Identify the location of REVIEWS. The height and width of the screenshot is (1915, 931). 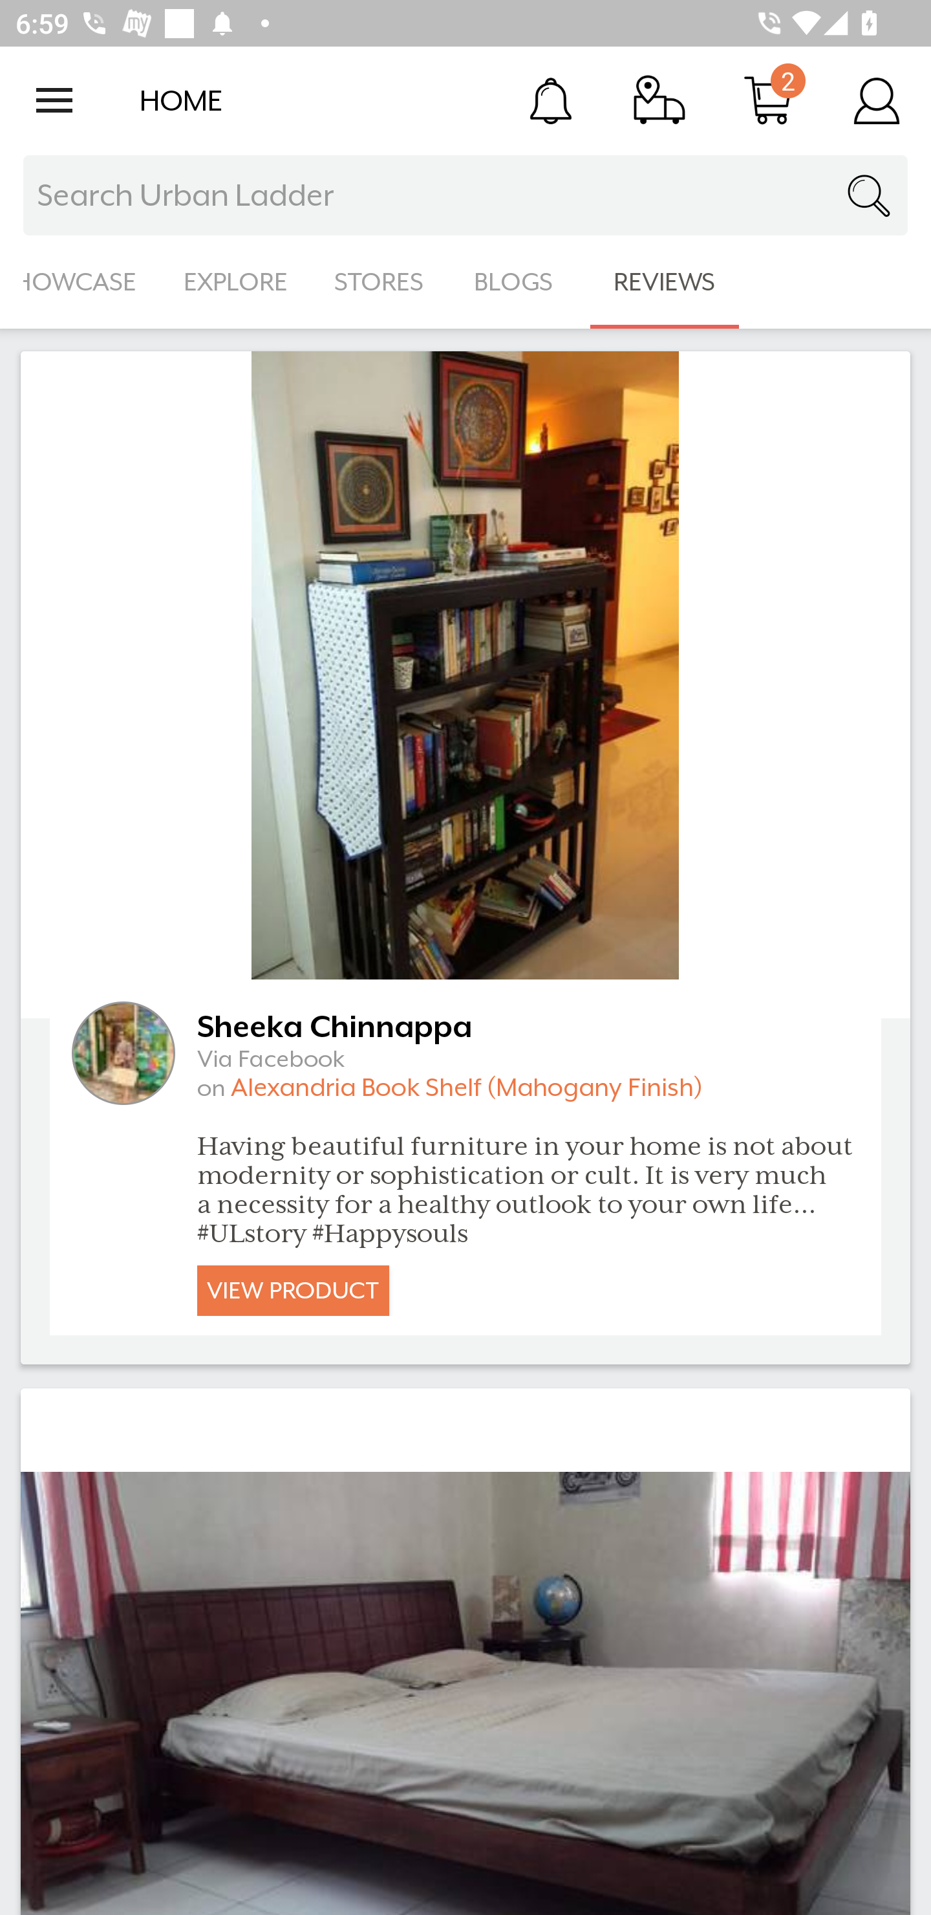
(665, 282).